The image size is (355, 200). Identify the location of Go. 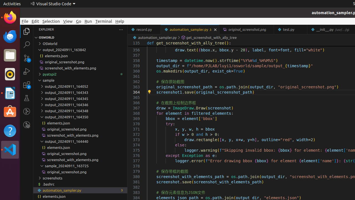
(79, 21).